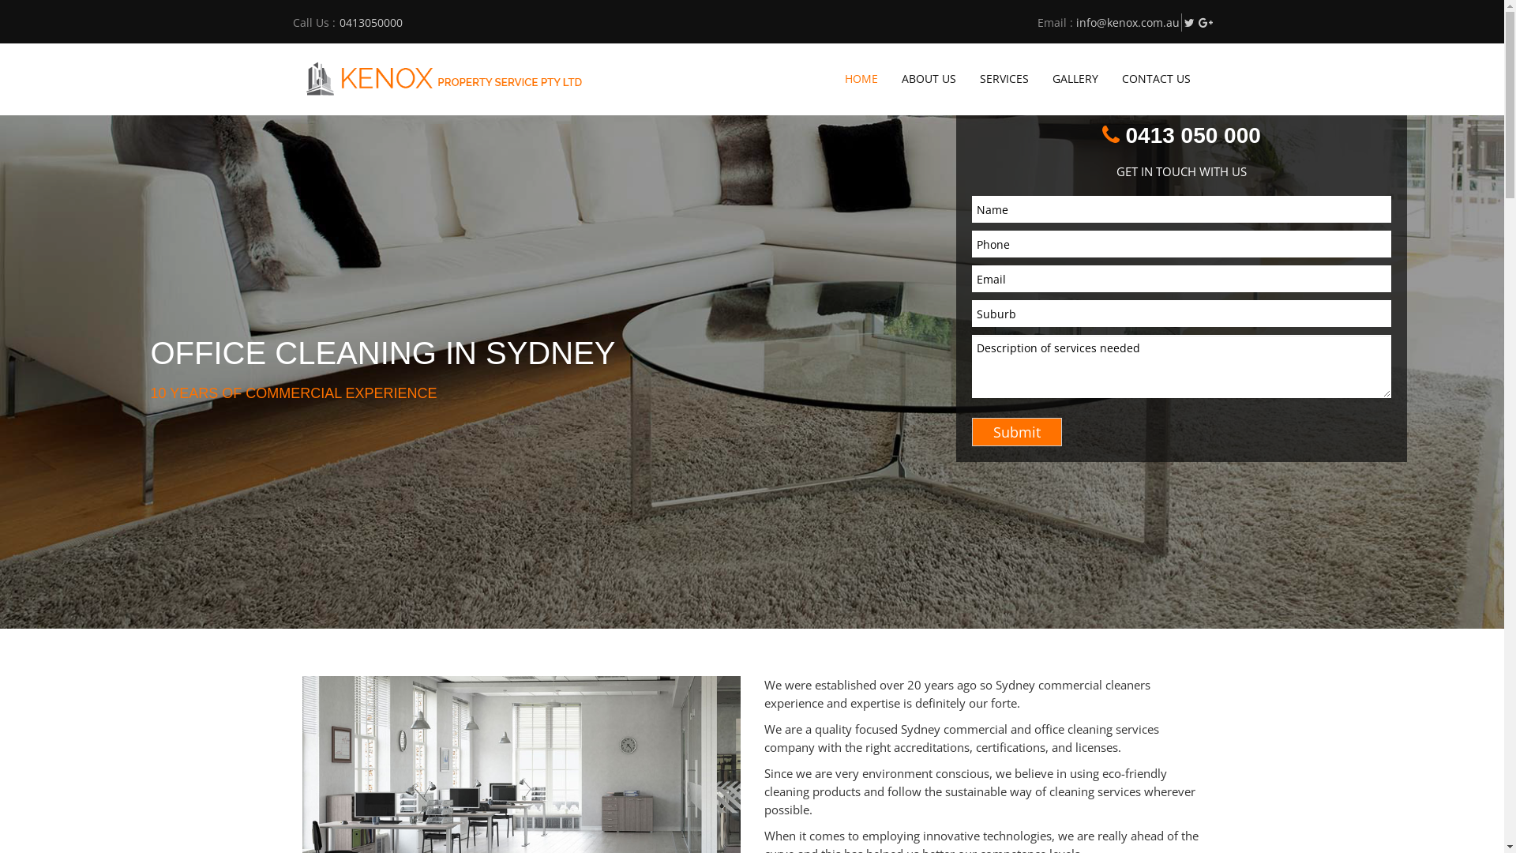 The image size is (1516, 853). What do you see at coordinates (1075, 79) in the screenshot?
I see `GALLERY` at bounding box center [1075, 79].